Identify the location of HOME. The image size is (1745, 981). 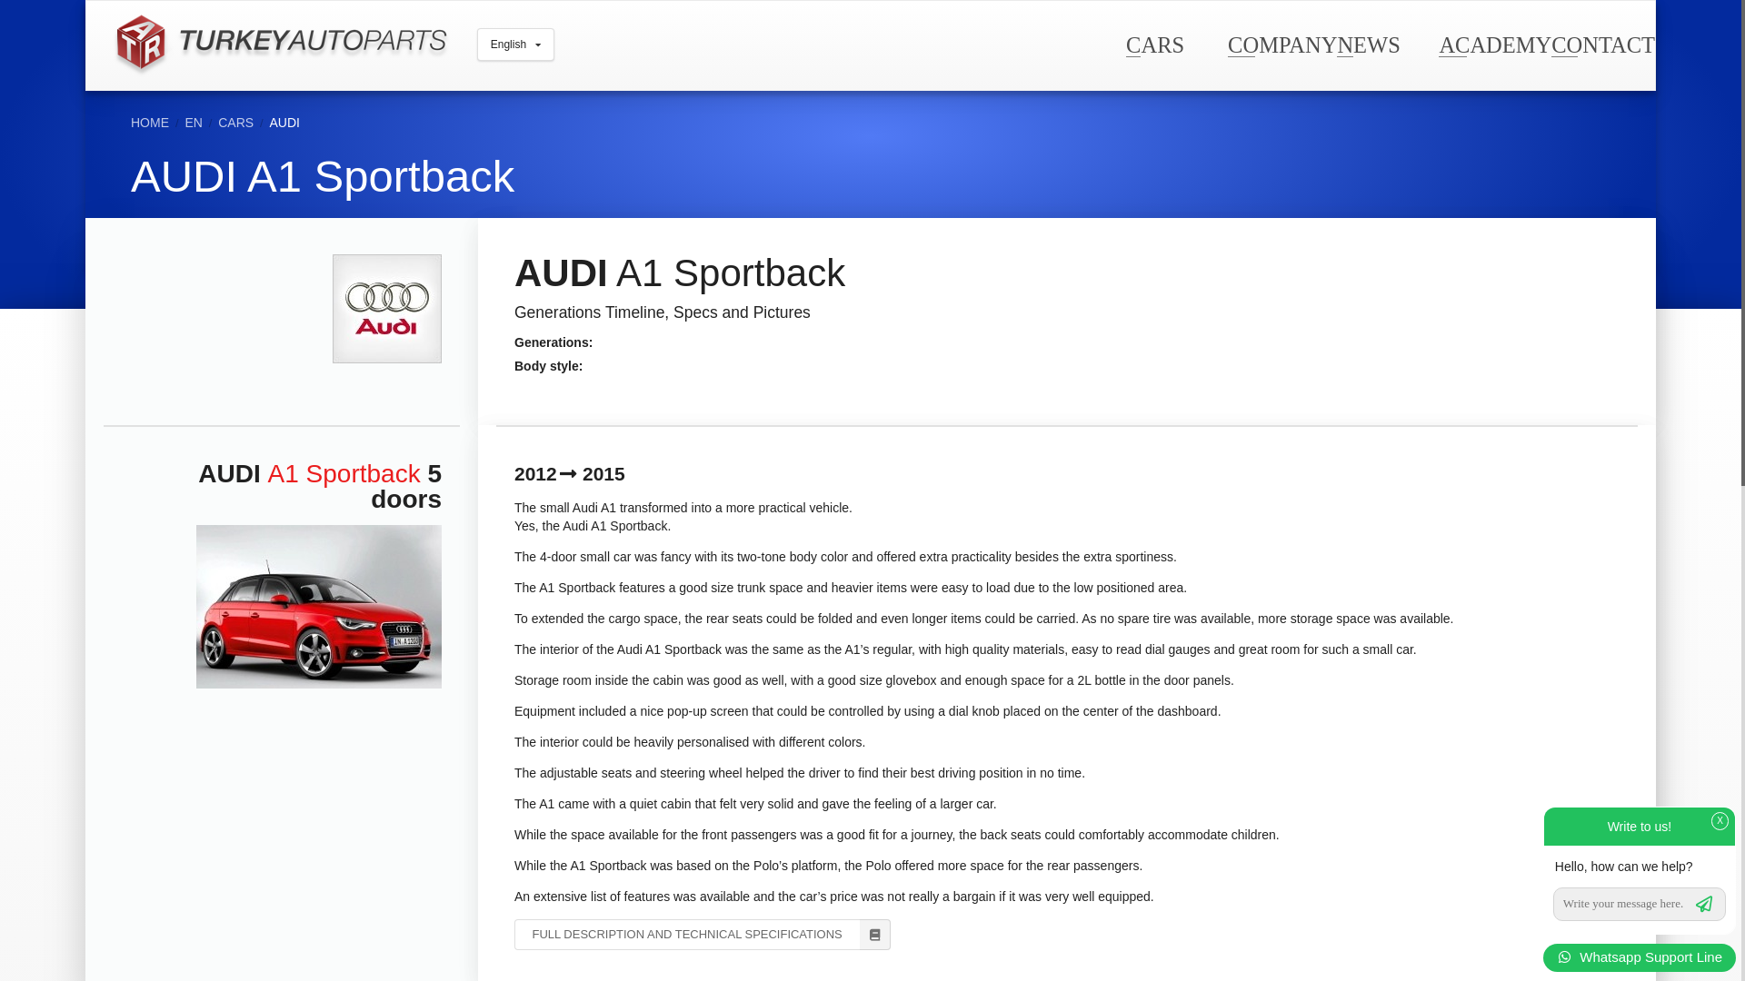
(150, 122).